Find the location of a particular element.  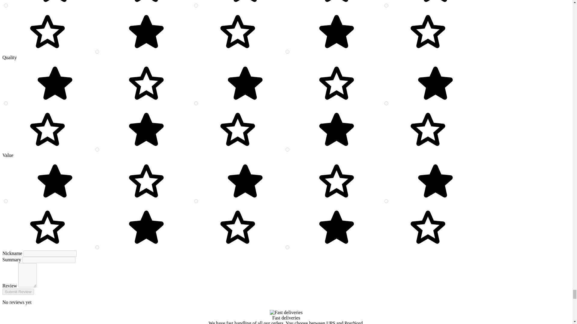

11 is located at coordinates (287, 52).